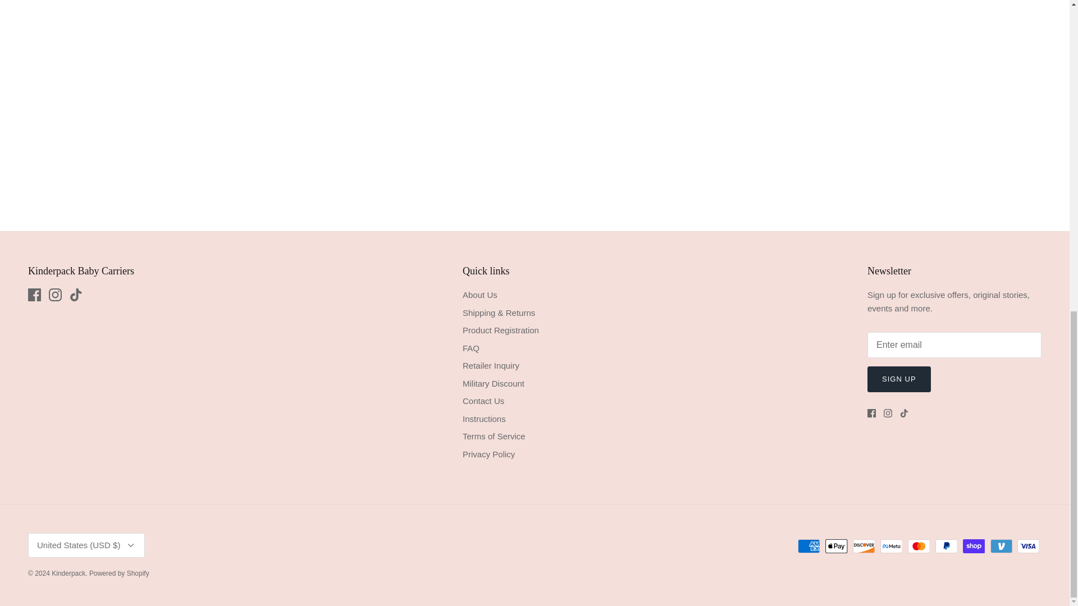 The width and height of the screenshot is (1078, 606). What do you see at coordinates (919, 547) in the screenshot?
I see `Mastercard` at bounding box center [919, 547].